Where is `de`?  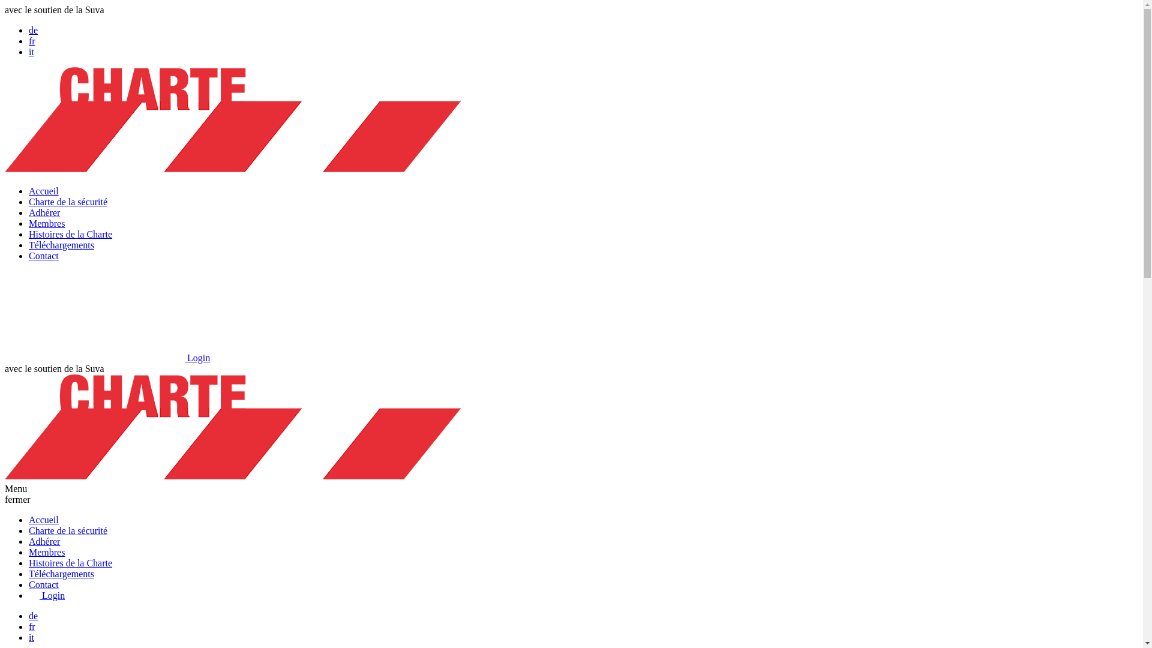
de is located at coordinates (34, 616).